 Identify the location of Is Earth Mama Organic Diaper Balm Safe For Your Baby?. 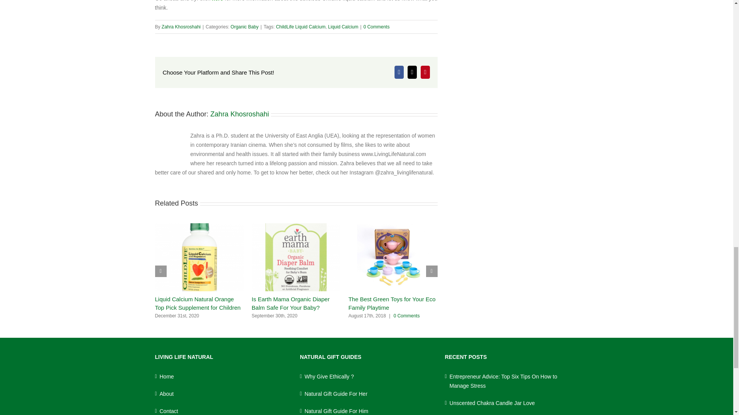
(291, 303).